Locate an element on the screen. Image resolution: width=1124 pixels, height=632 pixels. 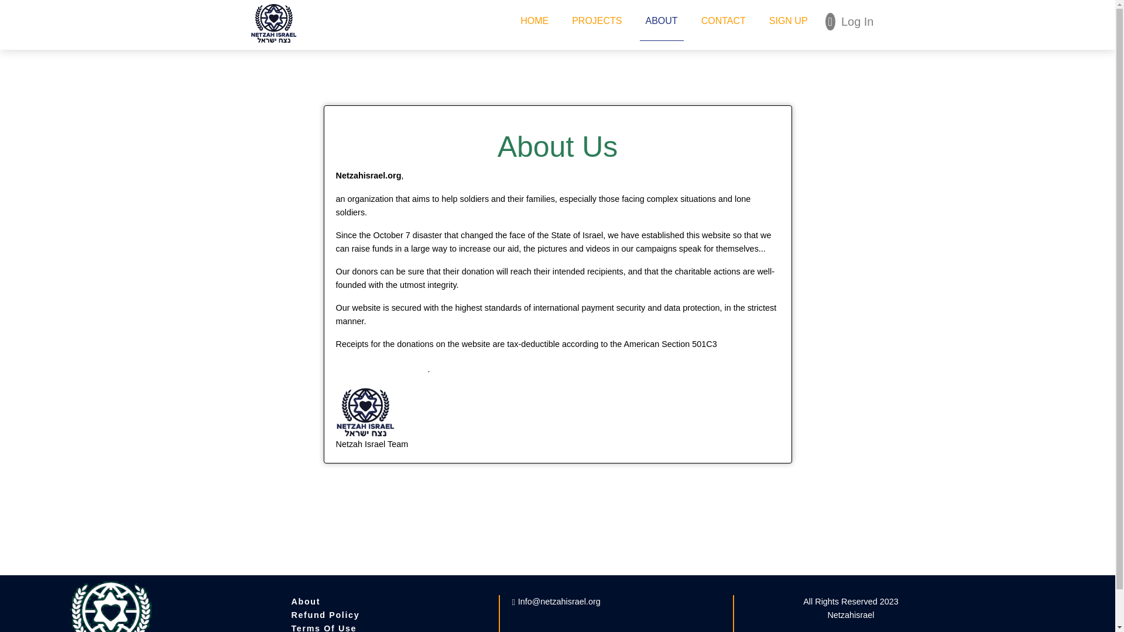
CONTACT is located at coordinates (724, 26).